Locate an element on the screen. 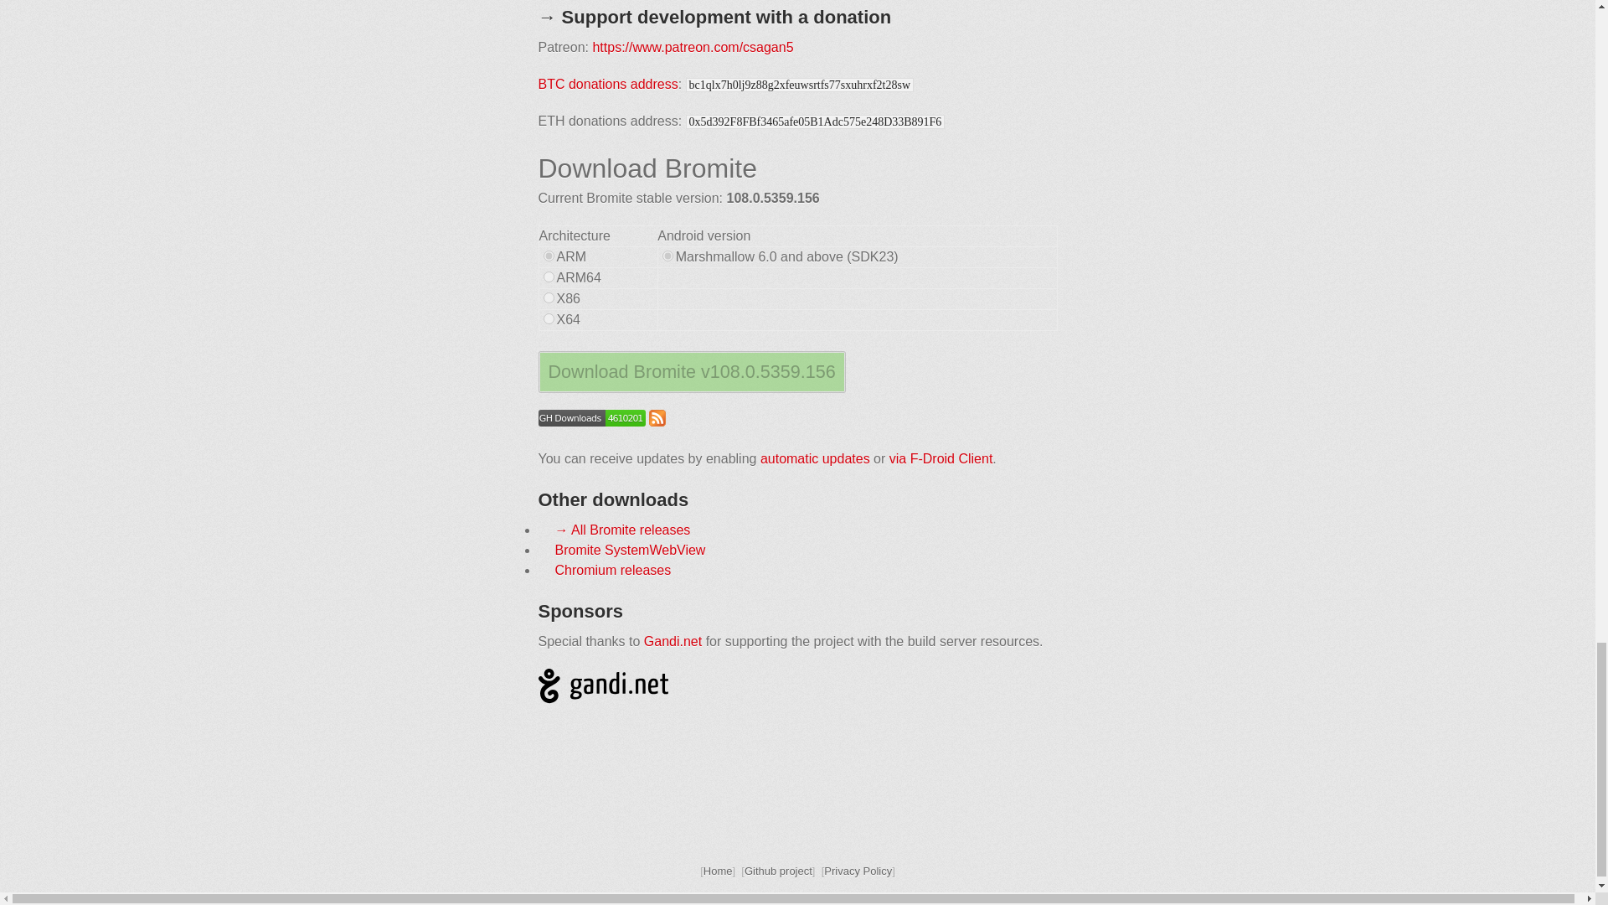 Image resolution: width=1608 pixels, height=905 pixels. Gandi.net is located at coordinates (673, 642).